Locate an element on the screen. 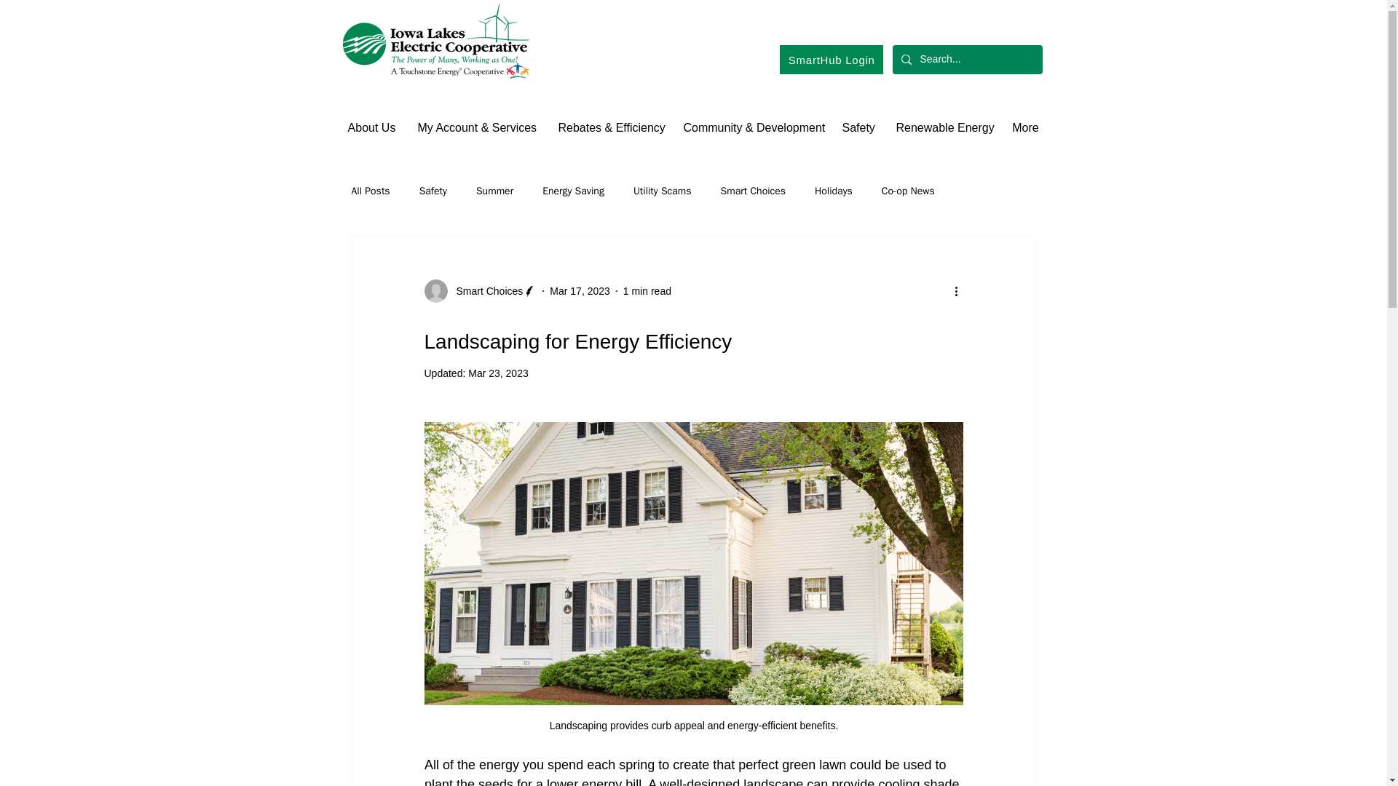 The image size is (1398, 786). Mar 23, 2023 is located at coordinates (498, 373).